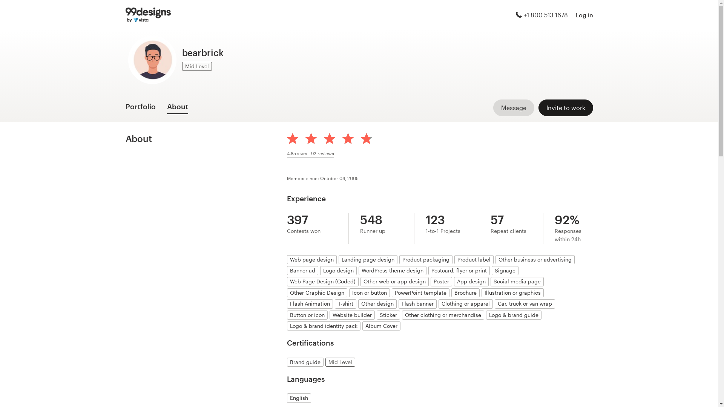 This screenshot has height=407, width=724. What do you see at coordinates (148, 15) in the screenshot?
I see `99designs by Vista` at bounding box center [148, 15].